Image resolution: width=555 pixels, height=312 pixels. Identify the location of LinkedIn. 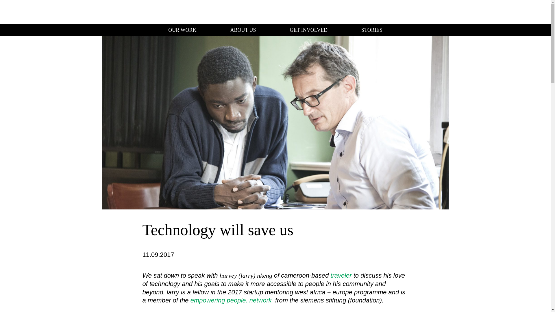
(508, 12).